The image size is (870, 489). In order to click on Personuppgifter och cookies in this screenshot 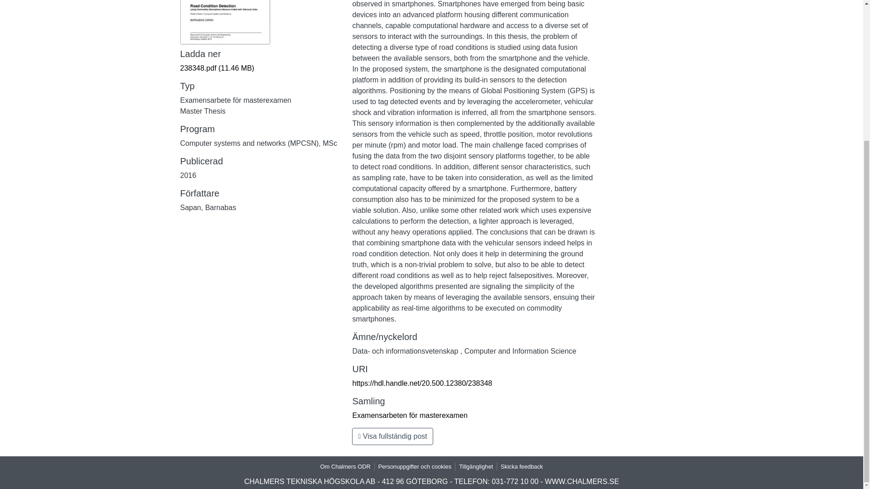, I will do `click(415, 466)`.